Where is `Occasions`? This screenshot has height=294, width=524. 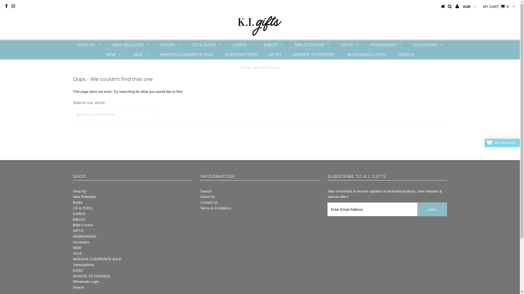
Occasions is located at coordinates (81, 242).